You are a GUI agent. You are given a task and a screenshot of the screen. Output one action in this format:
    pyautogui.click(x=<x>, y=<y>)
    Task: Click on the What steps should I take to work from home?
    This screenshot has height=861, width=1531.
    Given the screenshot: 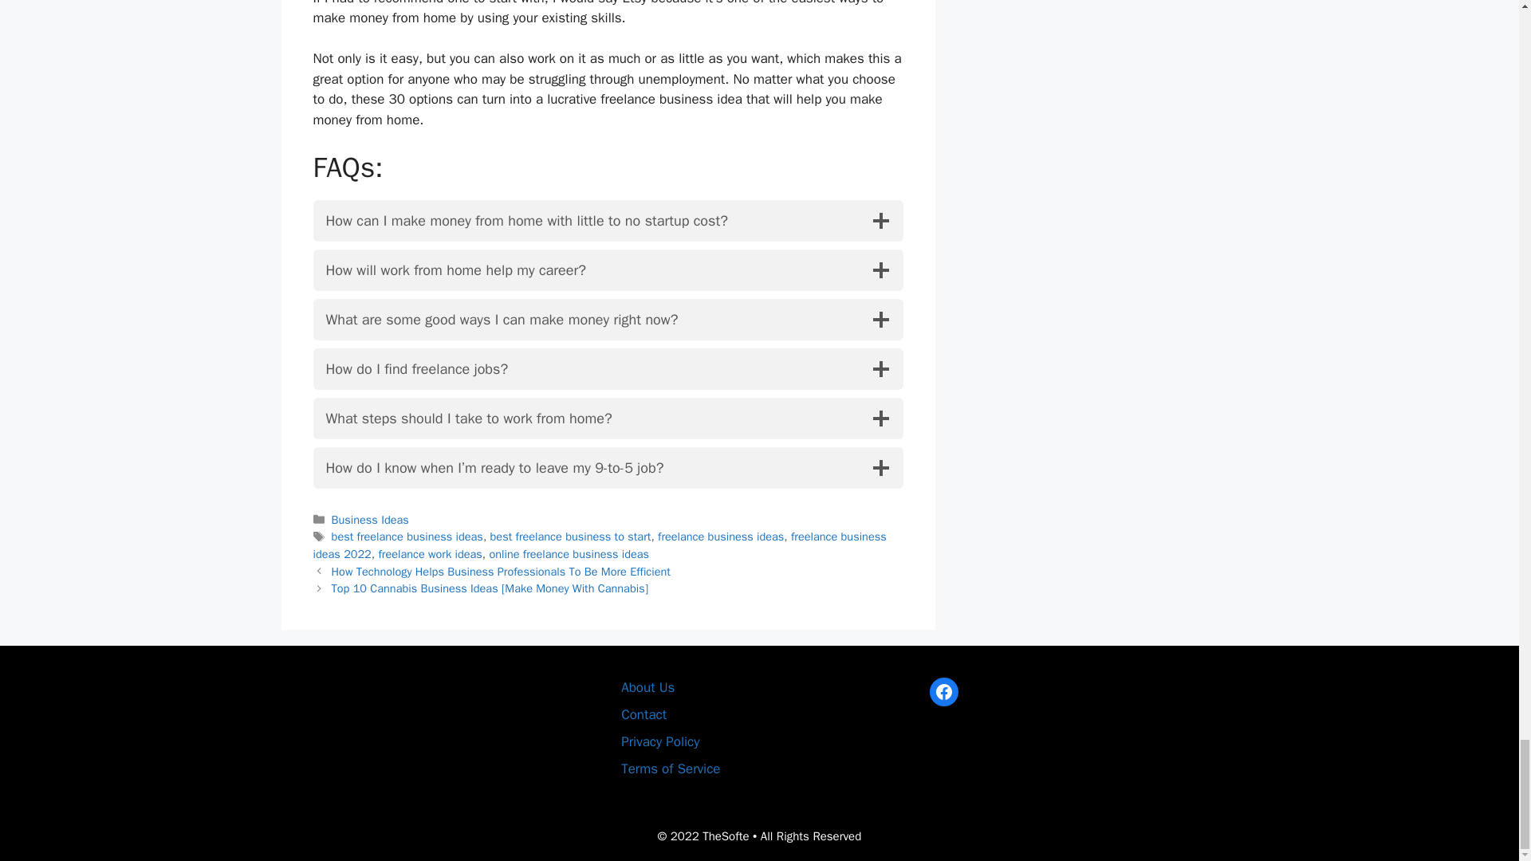 What is the action you would take?
    pyautogui.click(x=608, y=418)
    